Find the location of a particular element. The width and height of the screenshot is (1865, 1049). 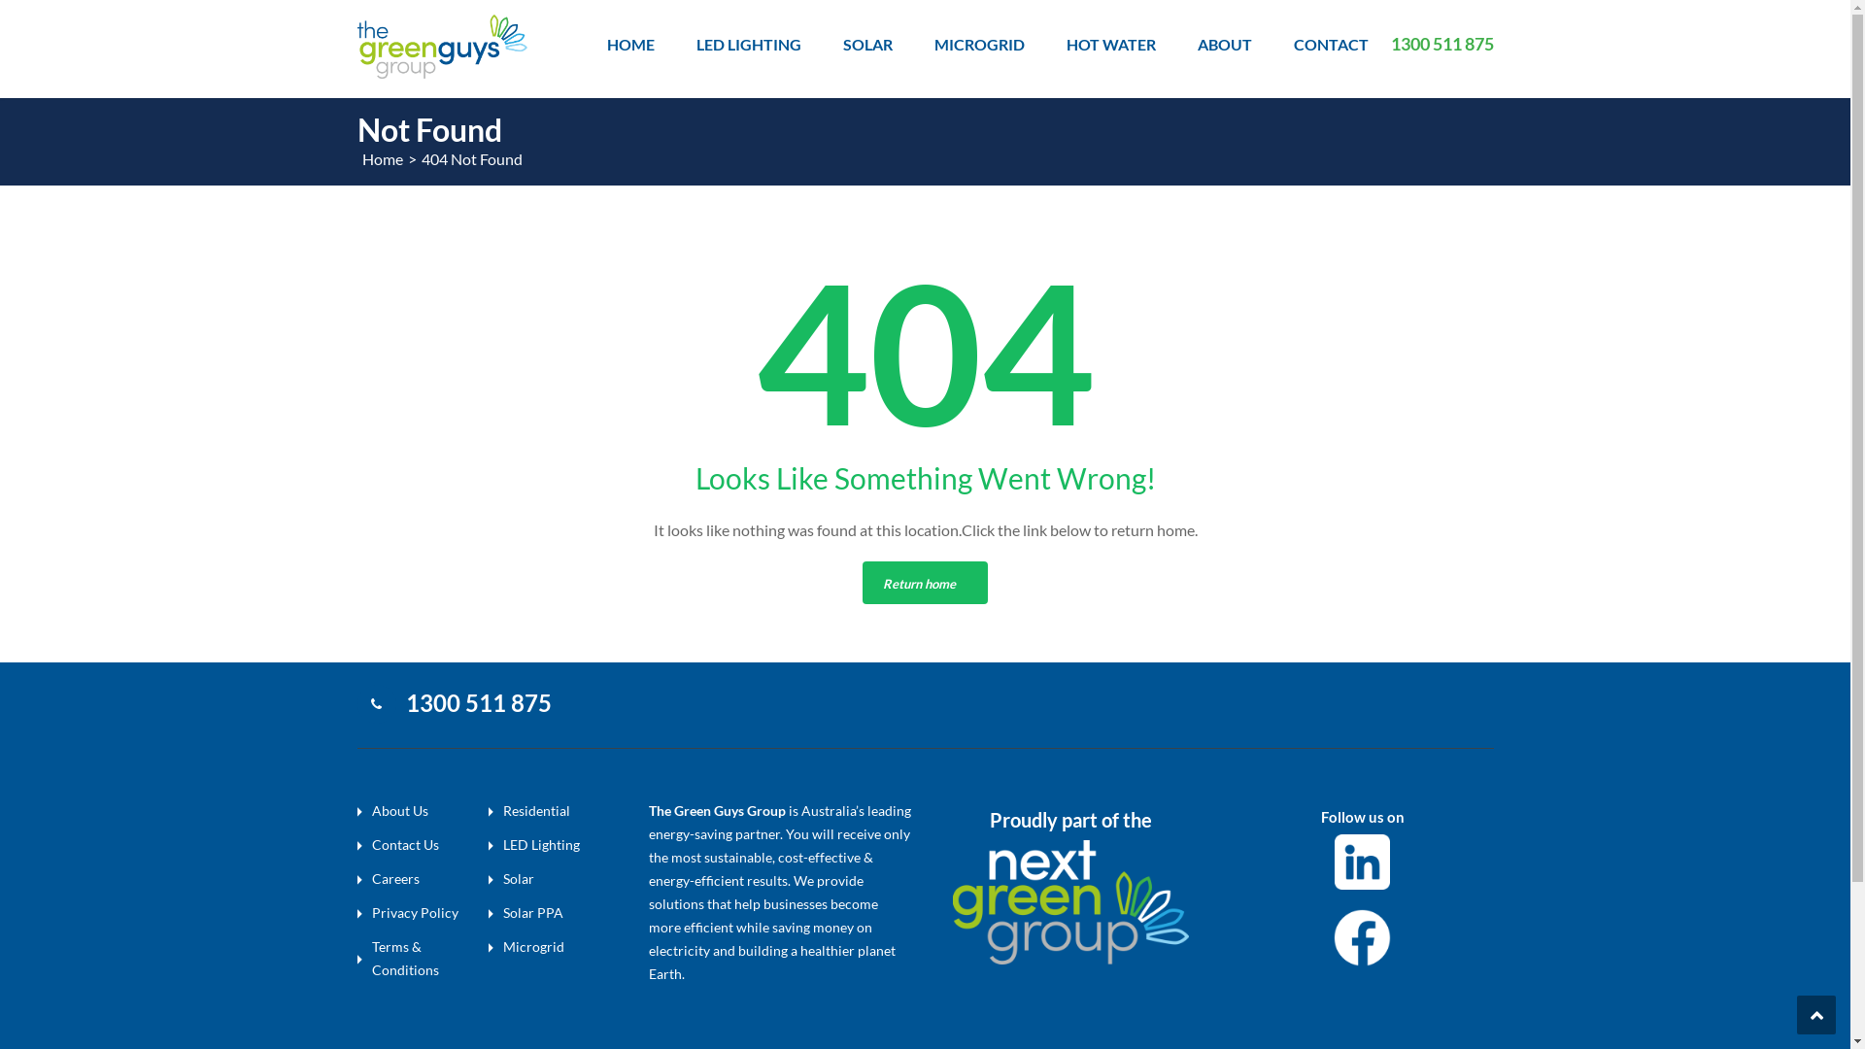

About Us is located at coordinates (399, 810).